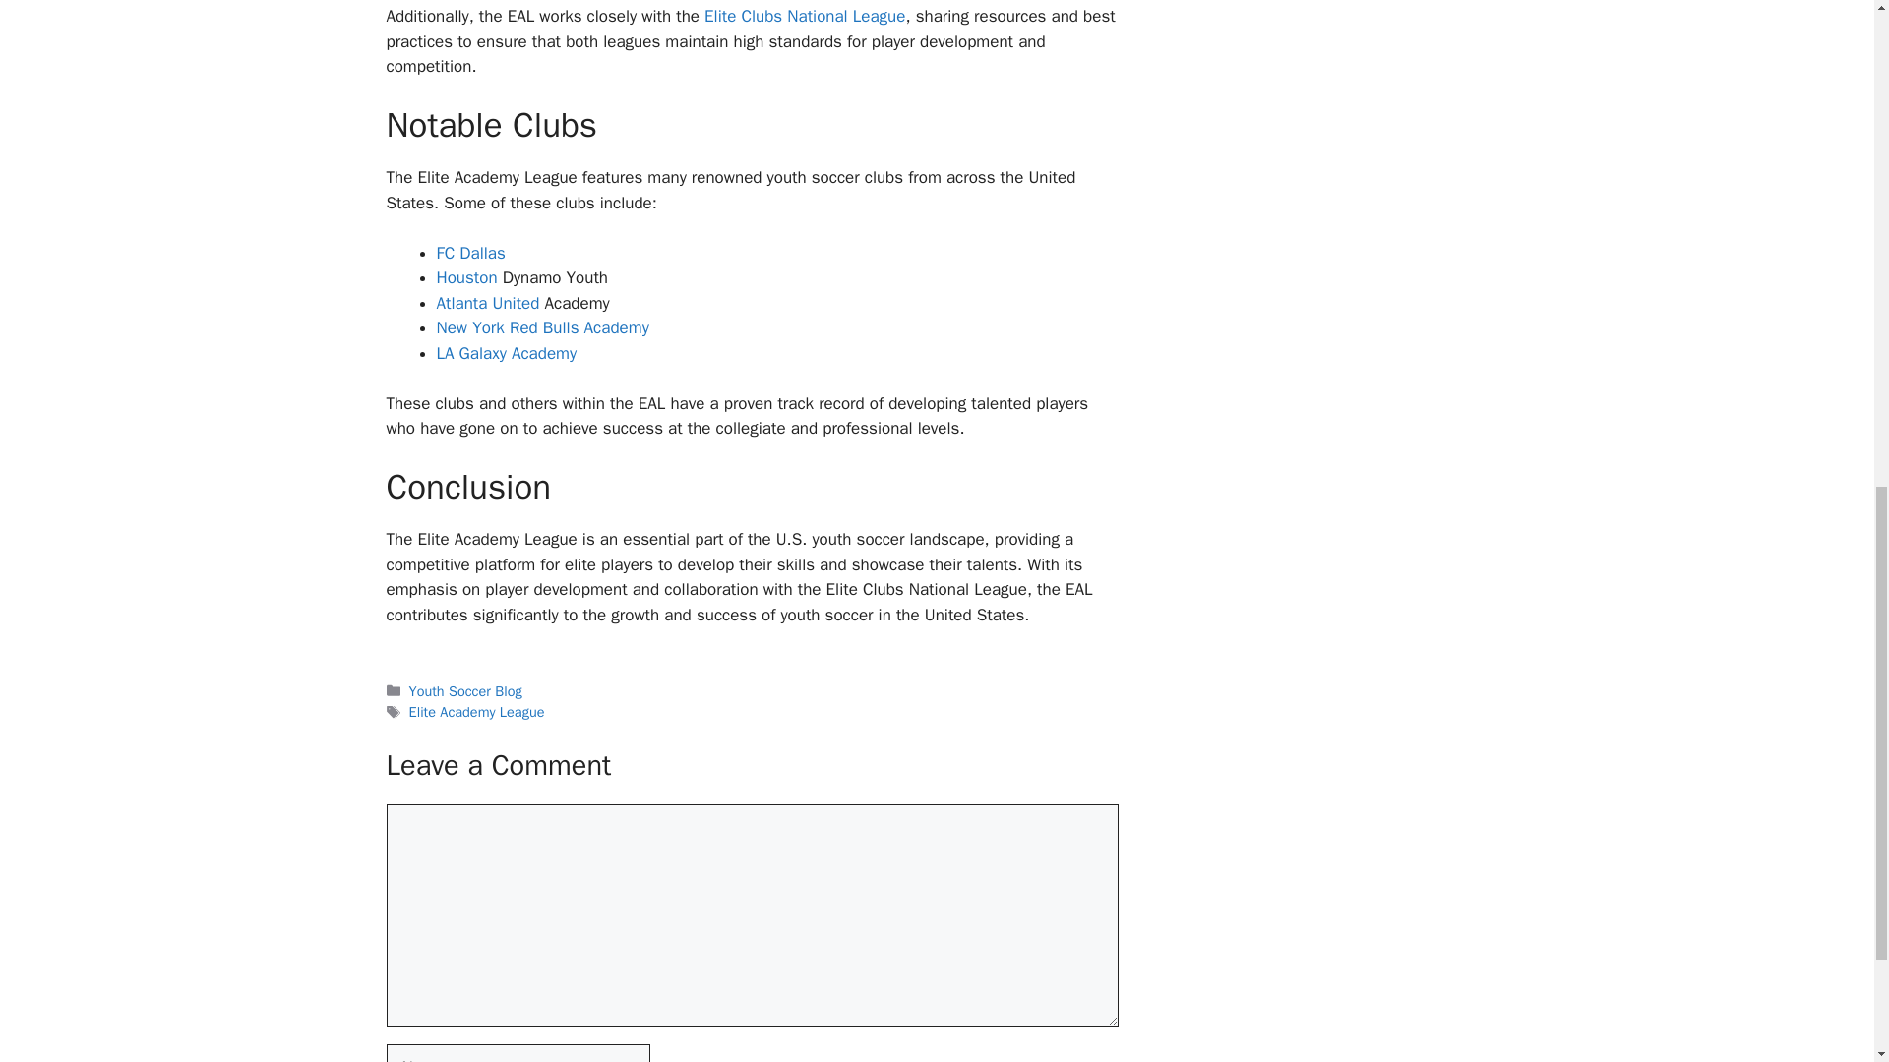 Image resolution: width=1889 pixels, height=1062 pixels. Describe the element at coordinates (805, 16) in the screenshot. I see `Elite Clubs National League` at that location.